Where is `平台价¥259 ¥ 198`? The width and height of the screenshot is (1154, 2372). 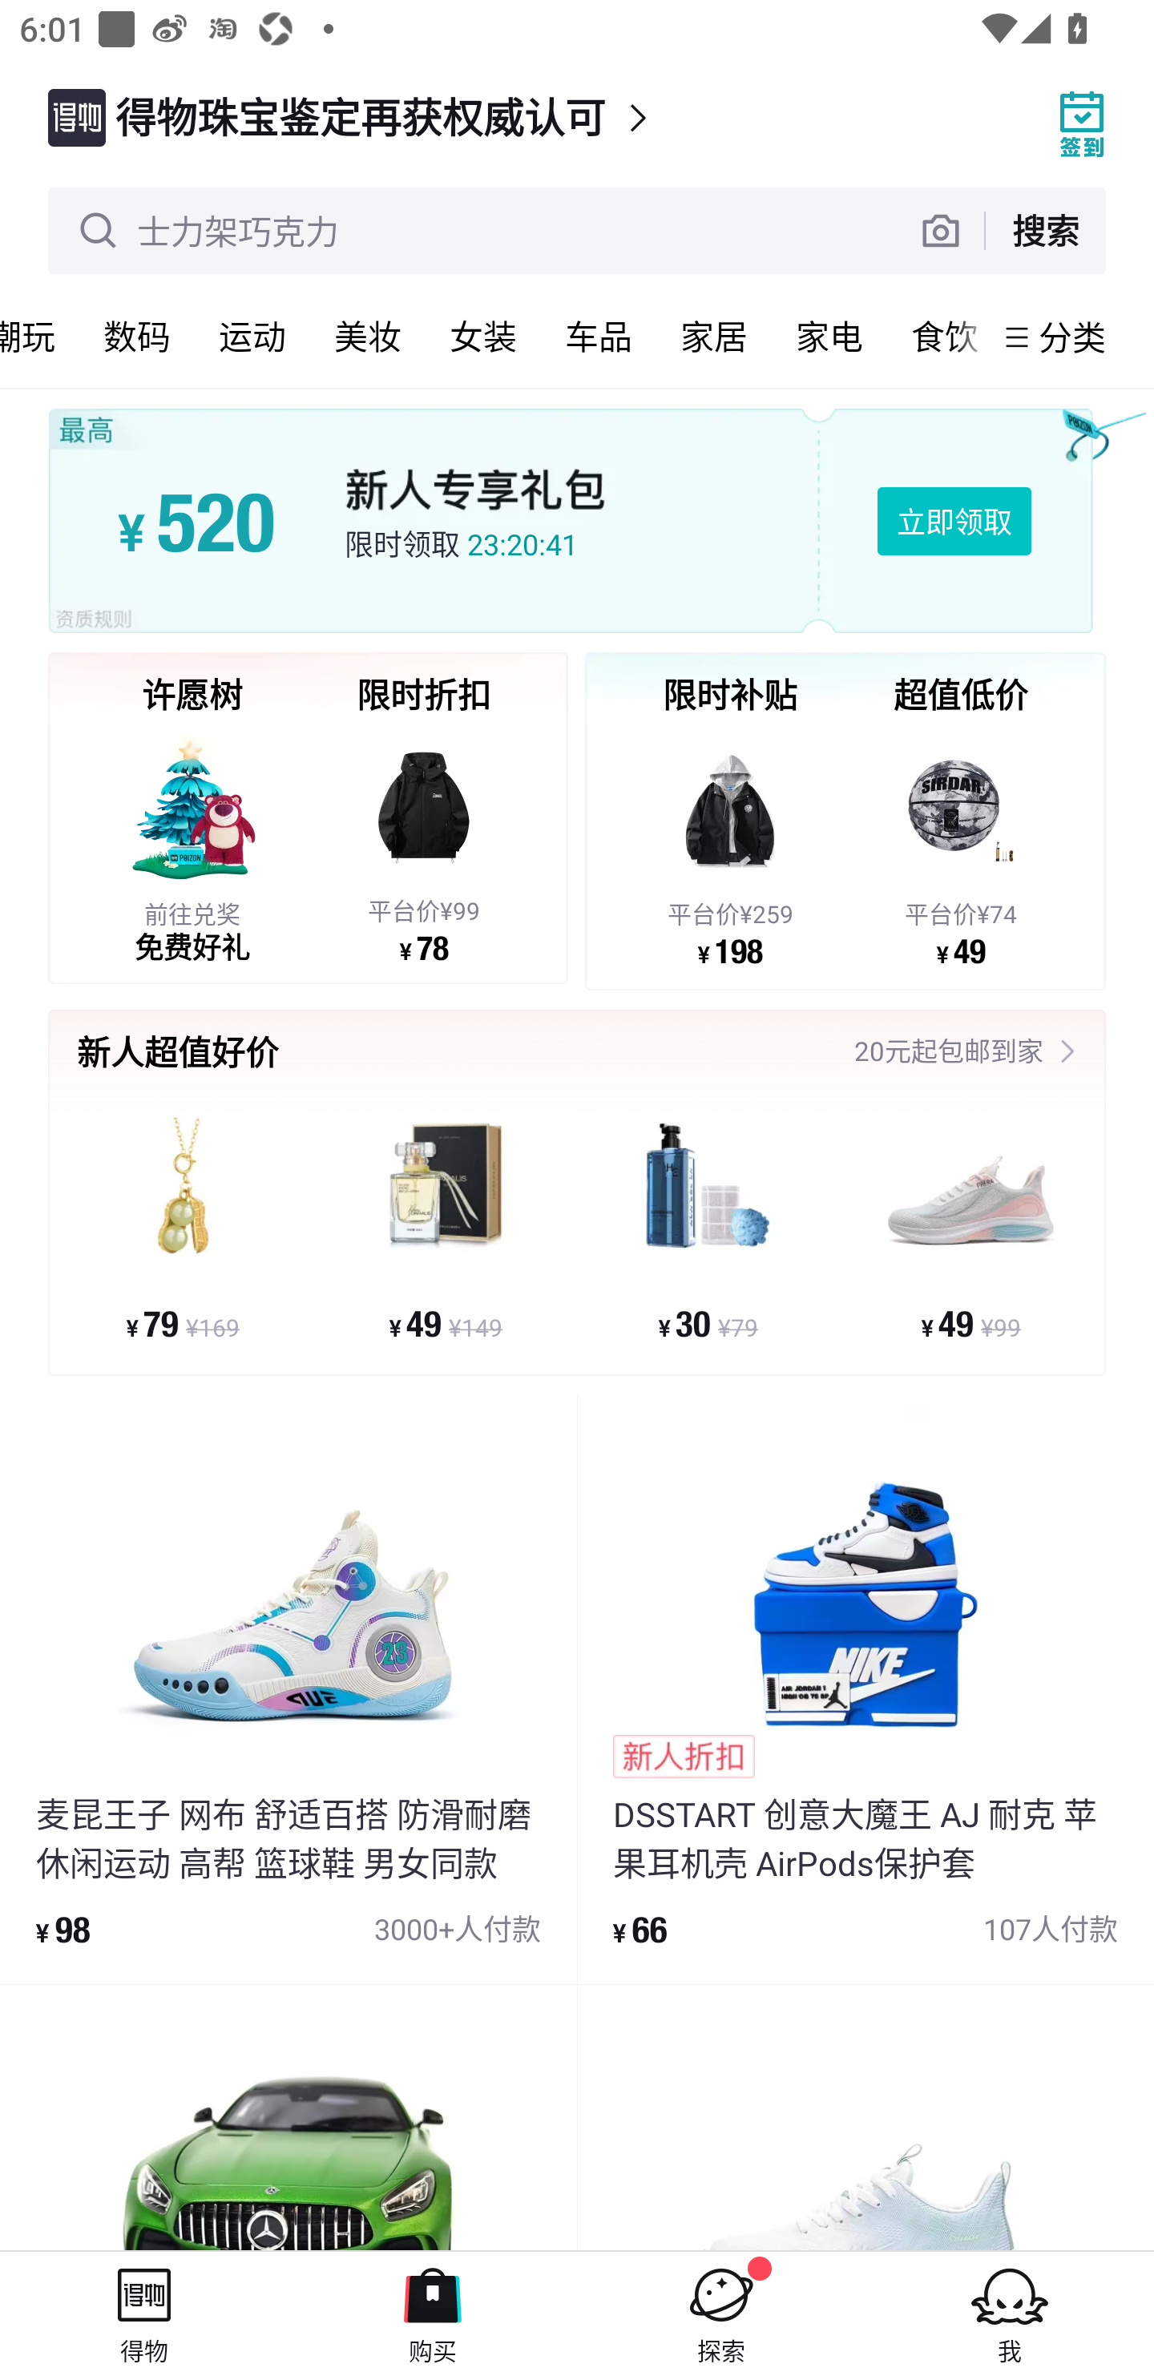
平台价¥259 ¥ 198 is located at coordinates (730, 846).